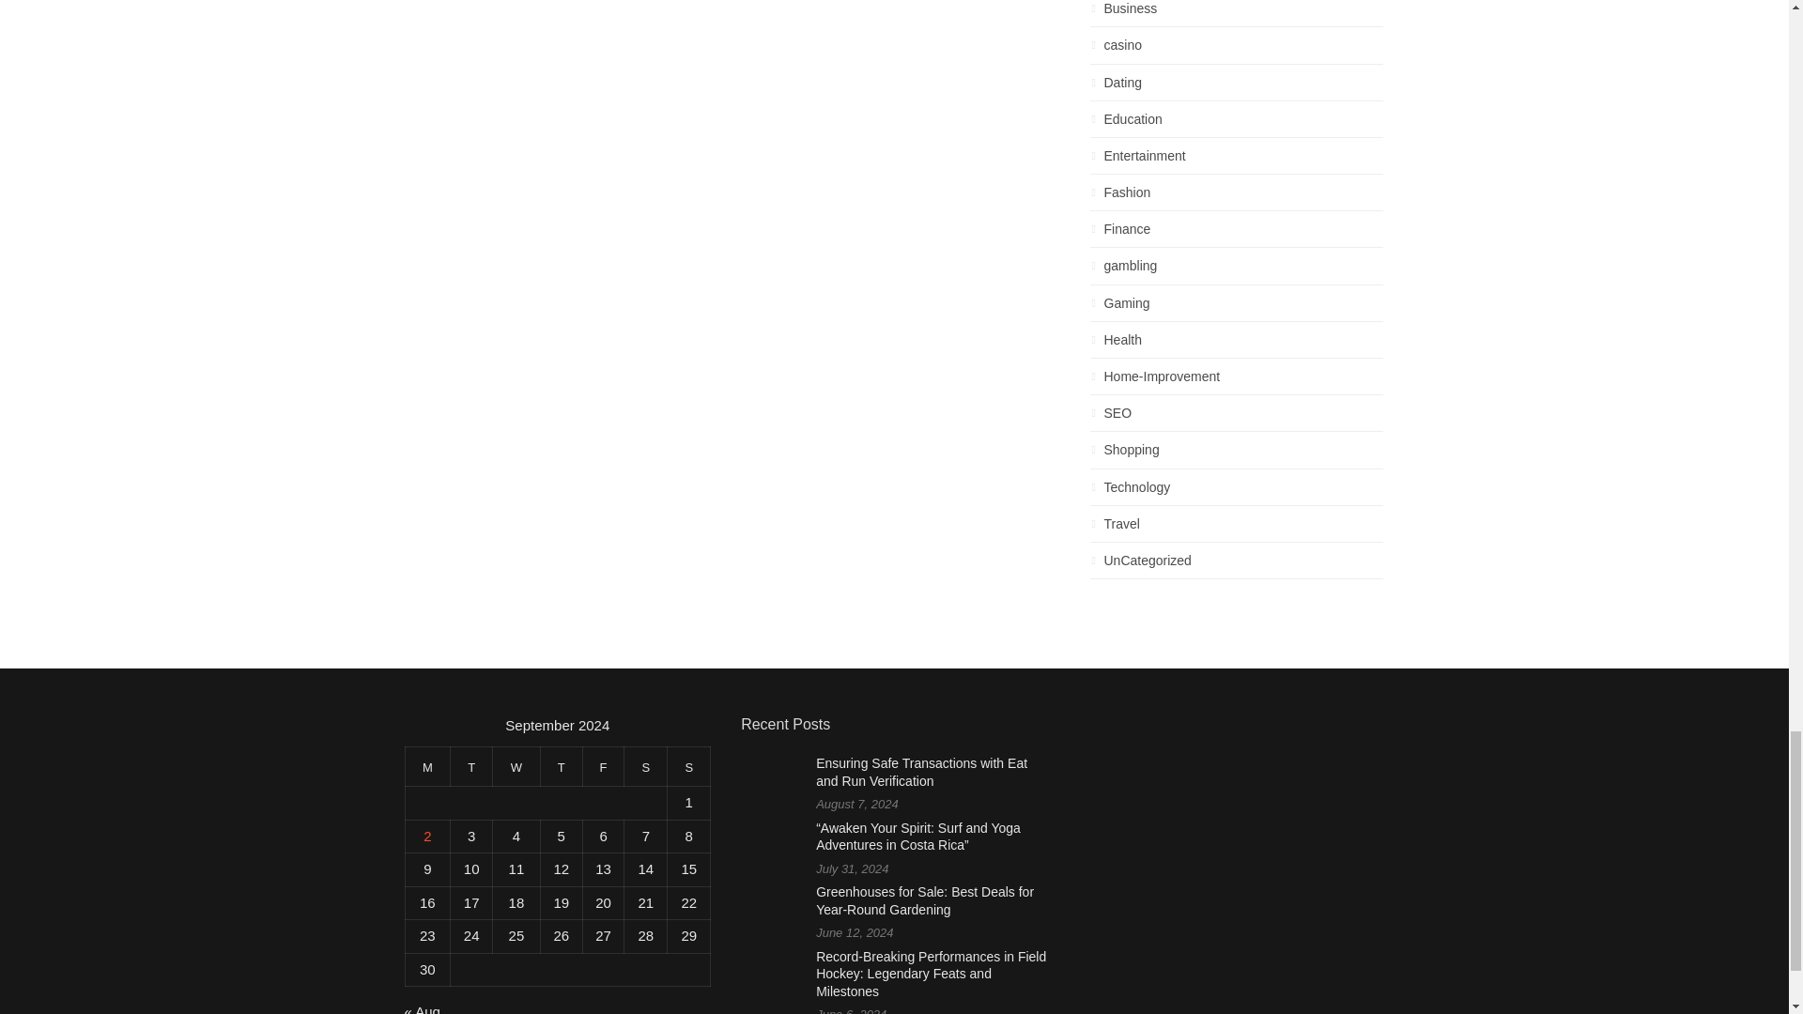 The height and width of the screenshot is (1014, 1803). Describe the element at coordinates (561, 766) in the screenshot. I see `Thursday` at that location.